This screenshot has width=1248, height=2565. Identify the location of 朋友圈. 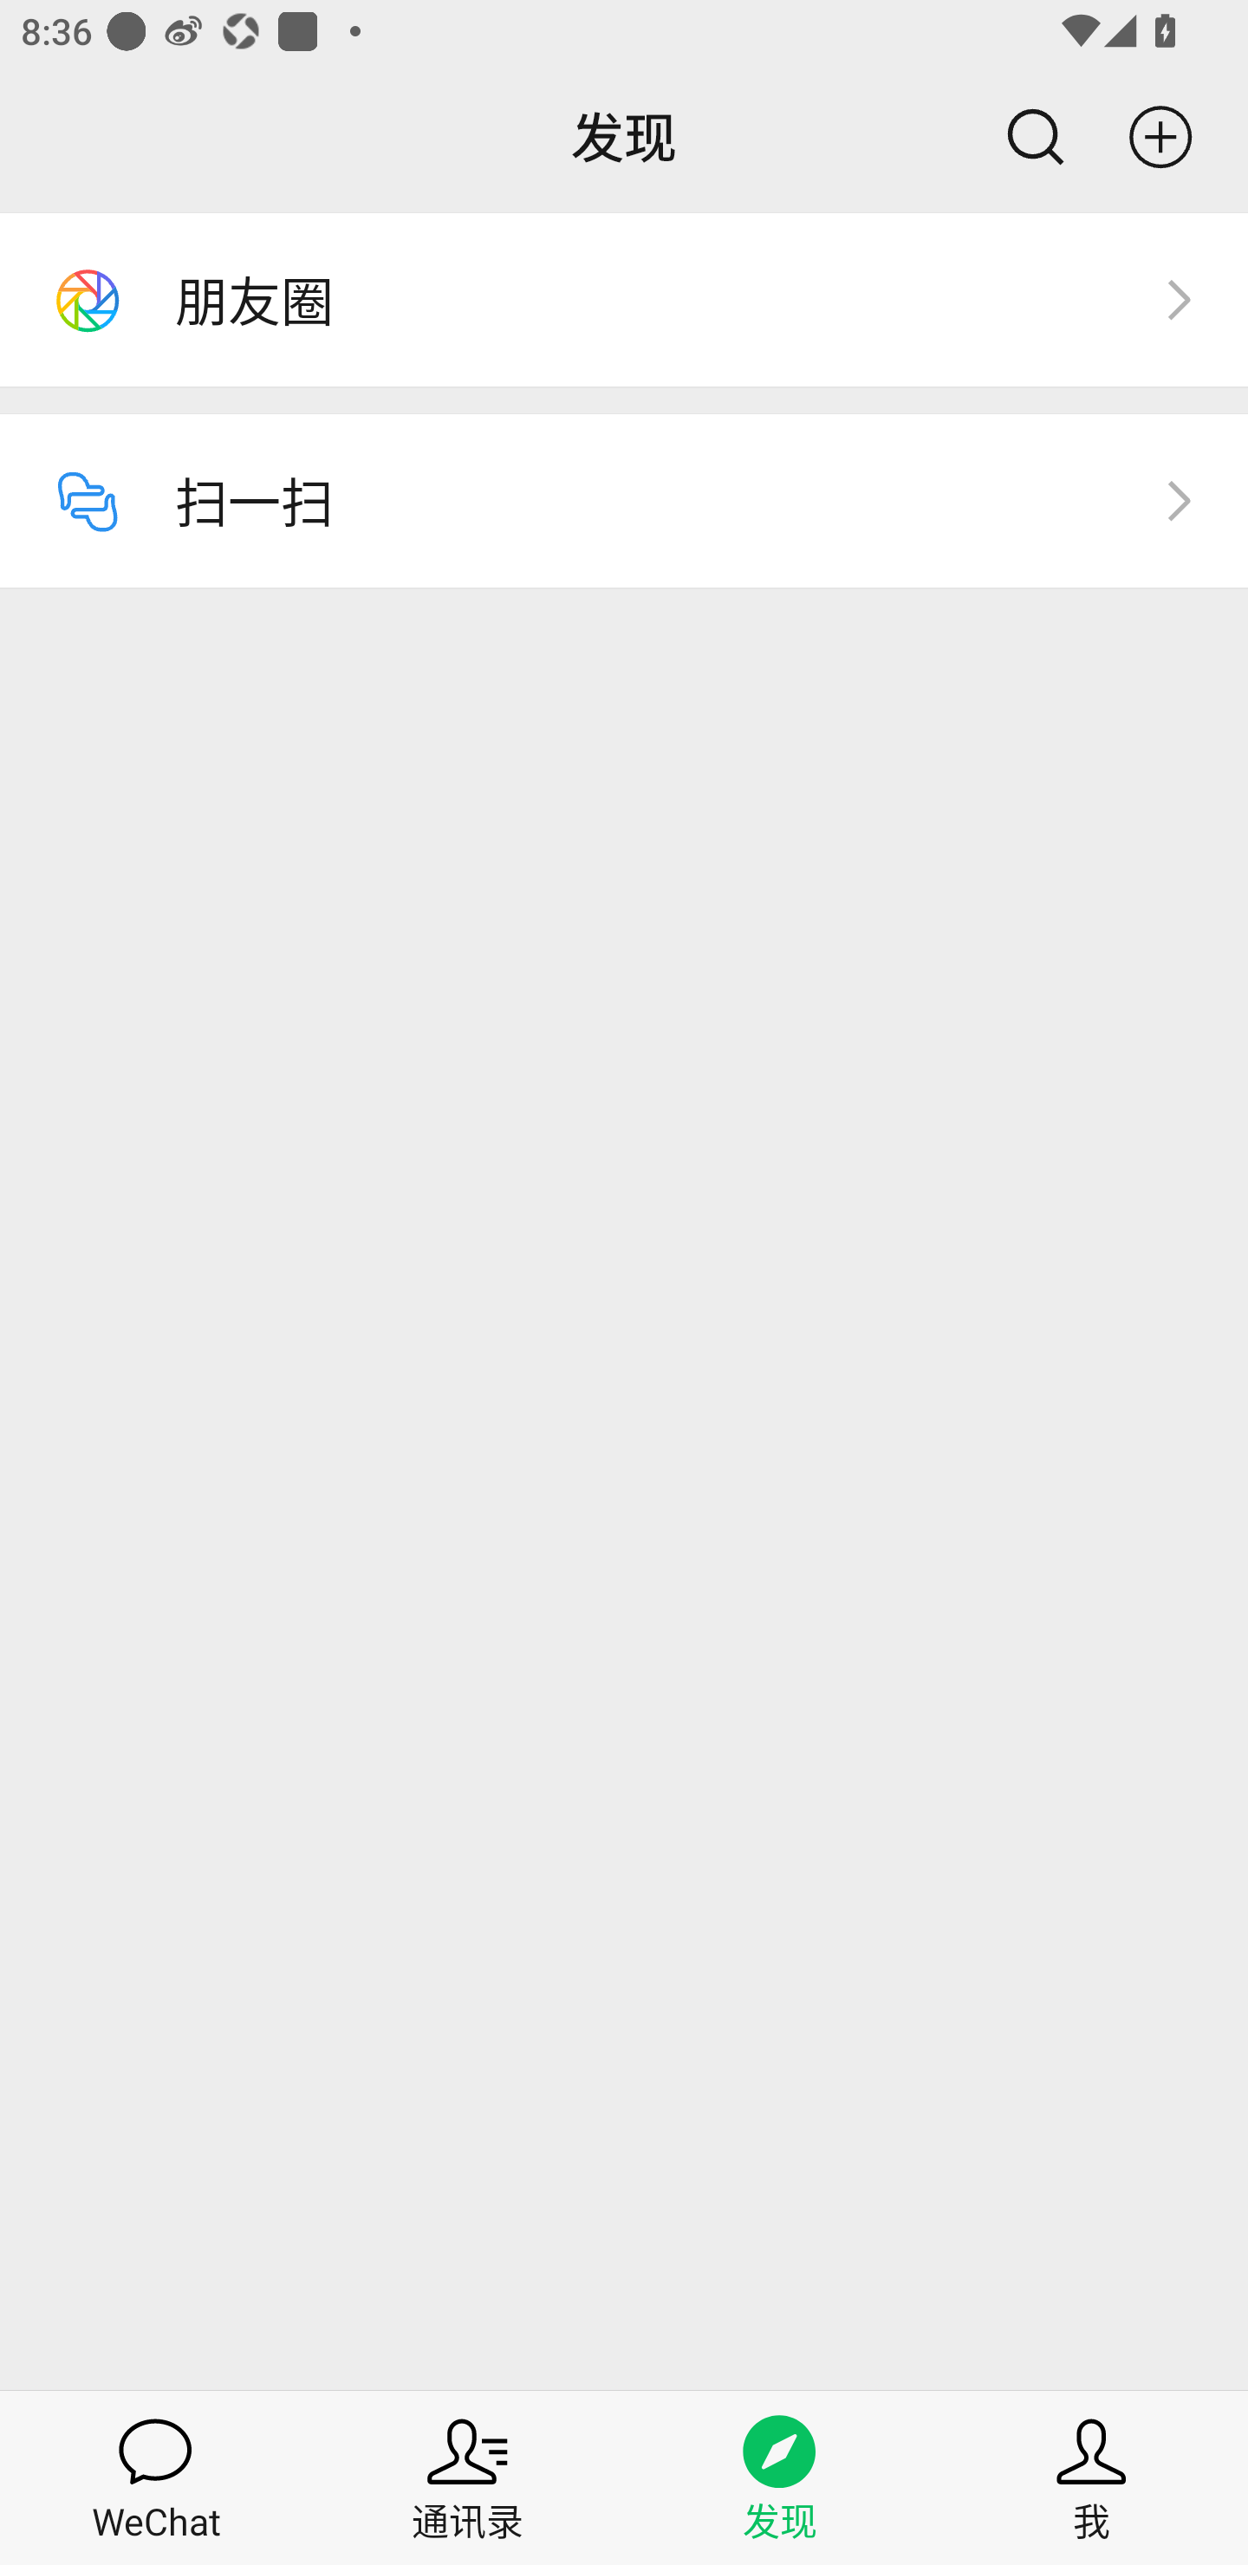
(624, 300).